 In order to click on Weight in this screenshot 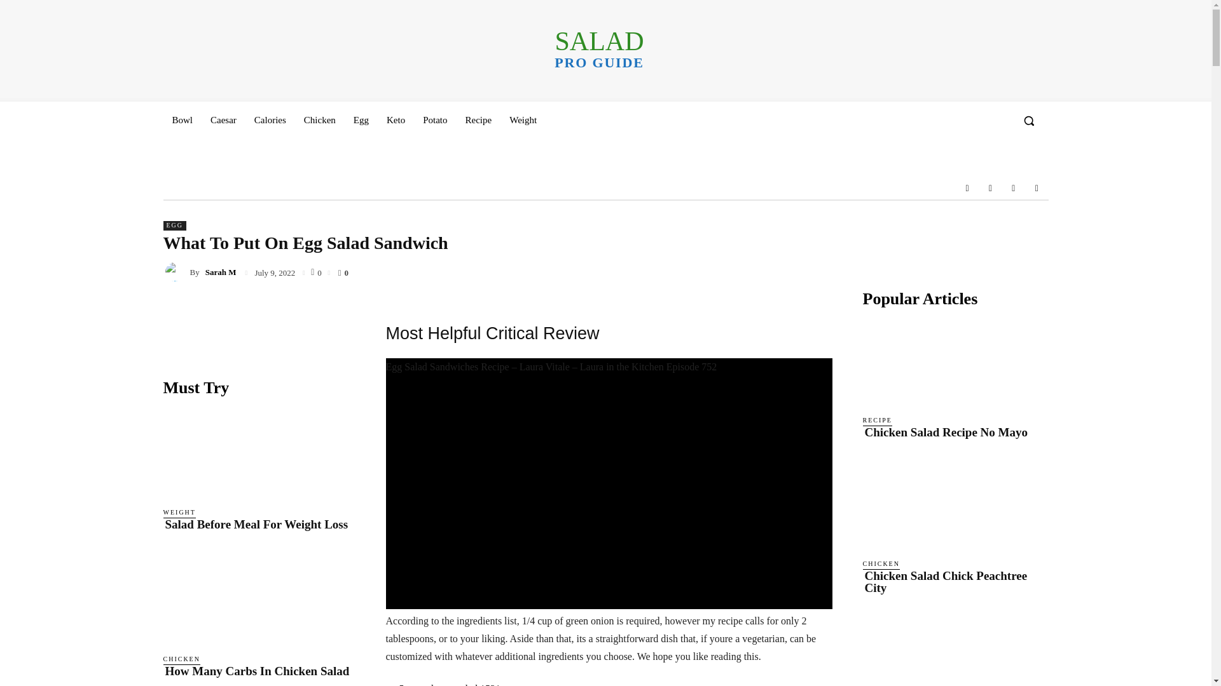, I will do `click(523, 119)`.